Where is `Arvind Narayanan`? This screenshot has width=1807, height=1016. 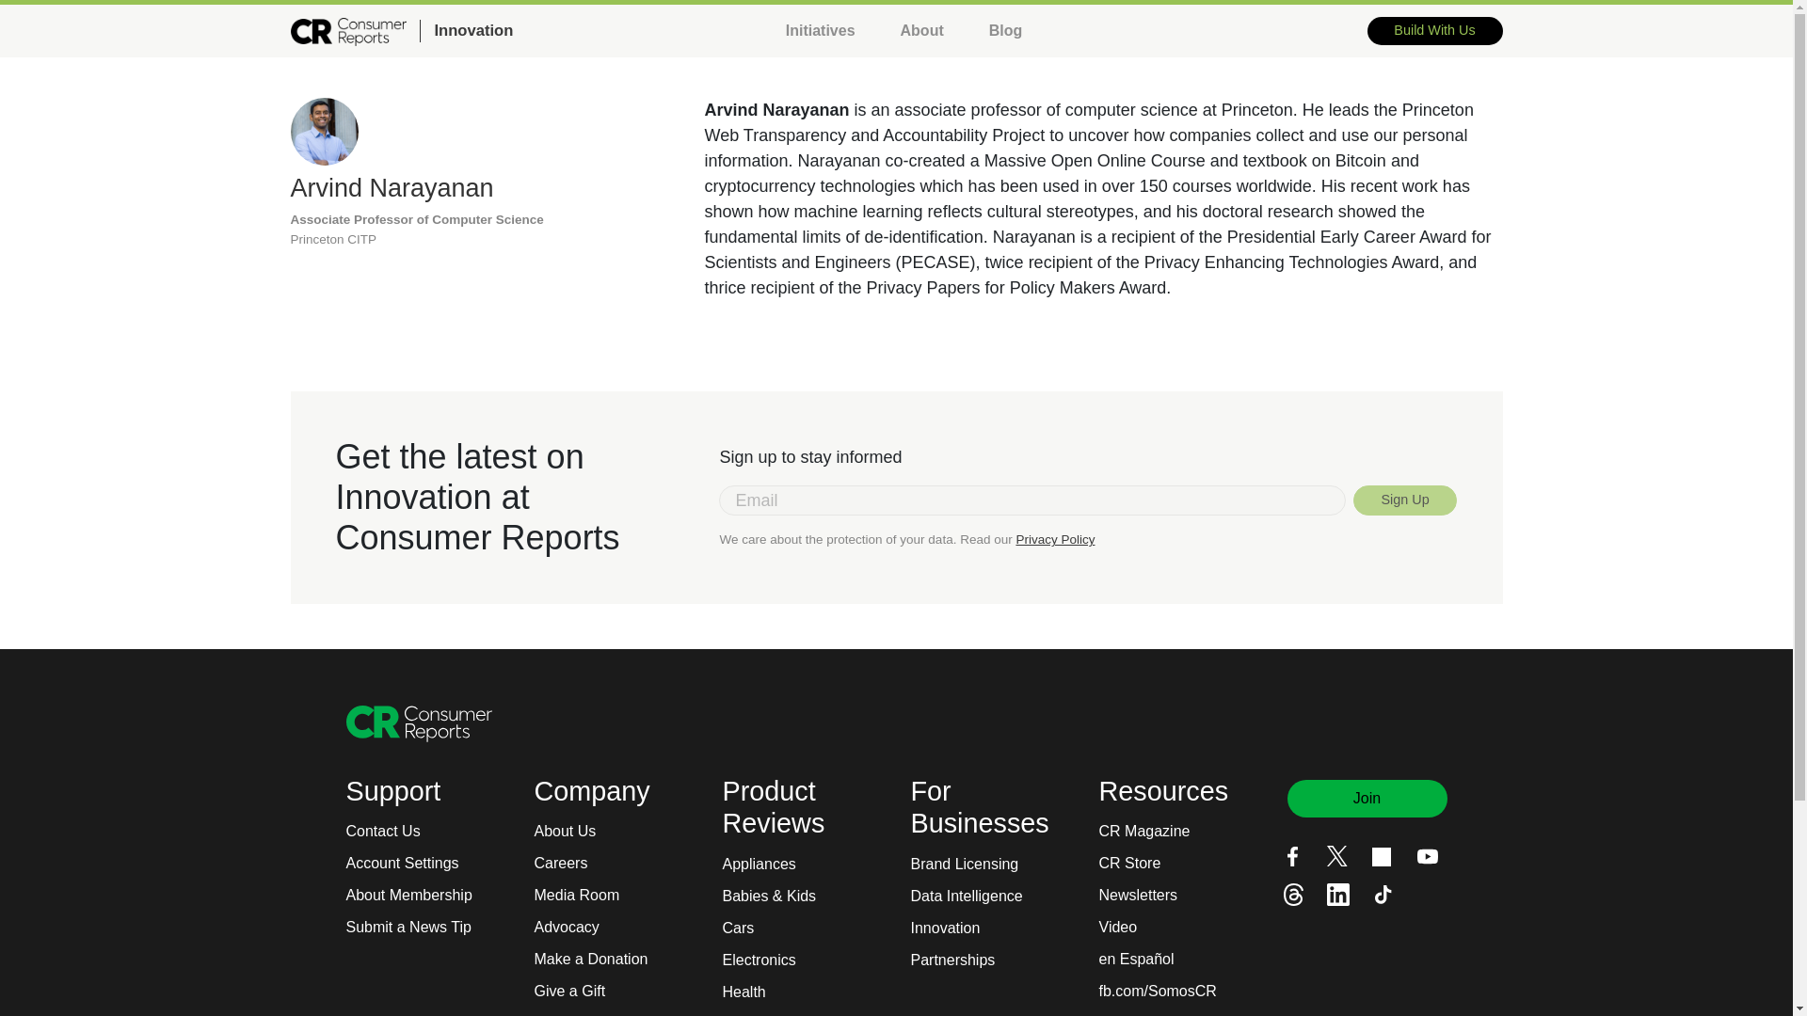 Arvind Narayanan is located at coordinates (392, 187).